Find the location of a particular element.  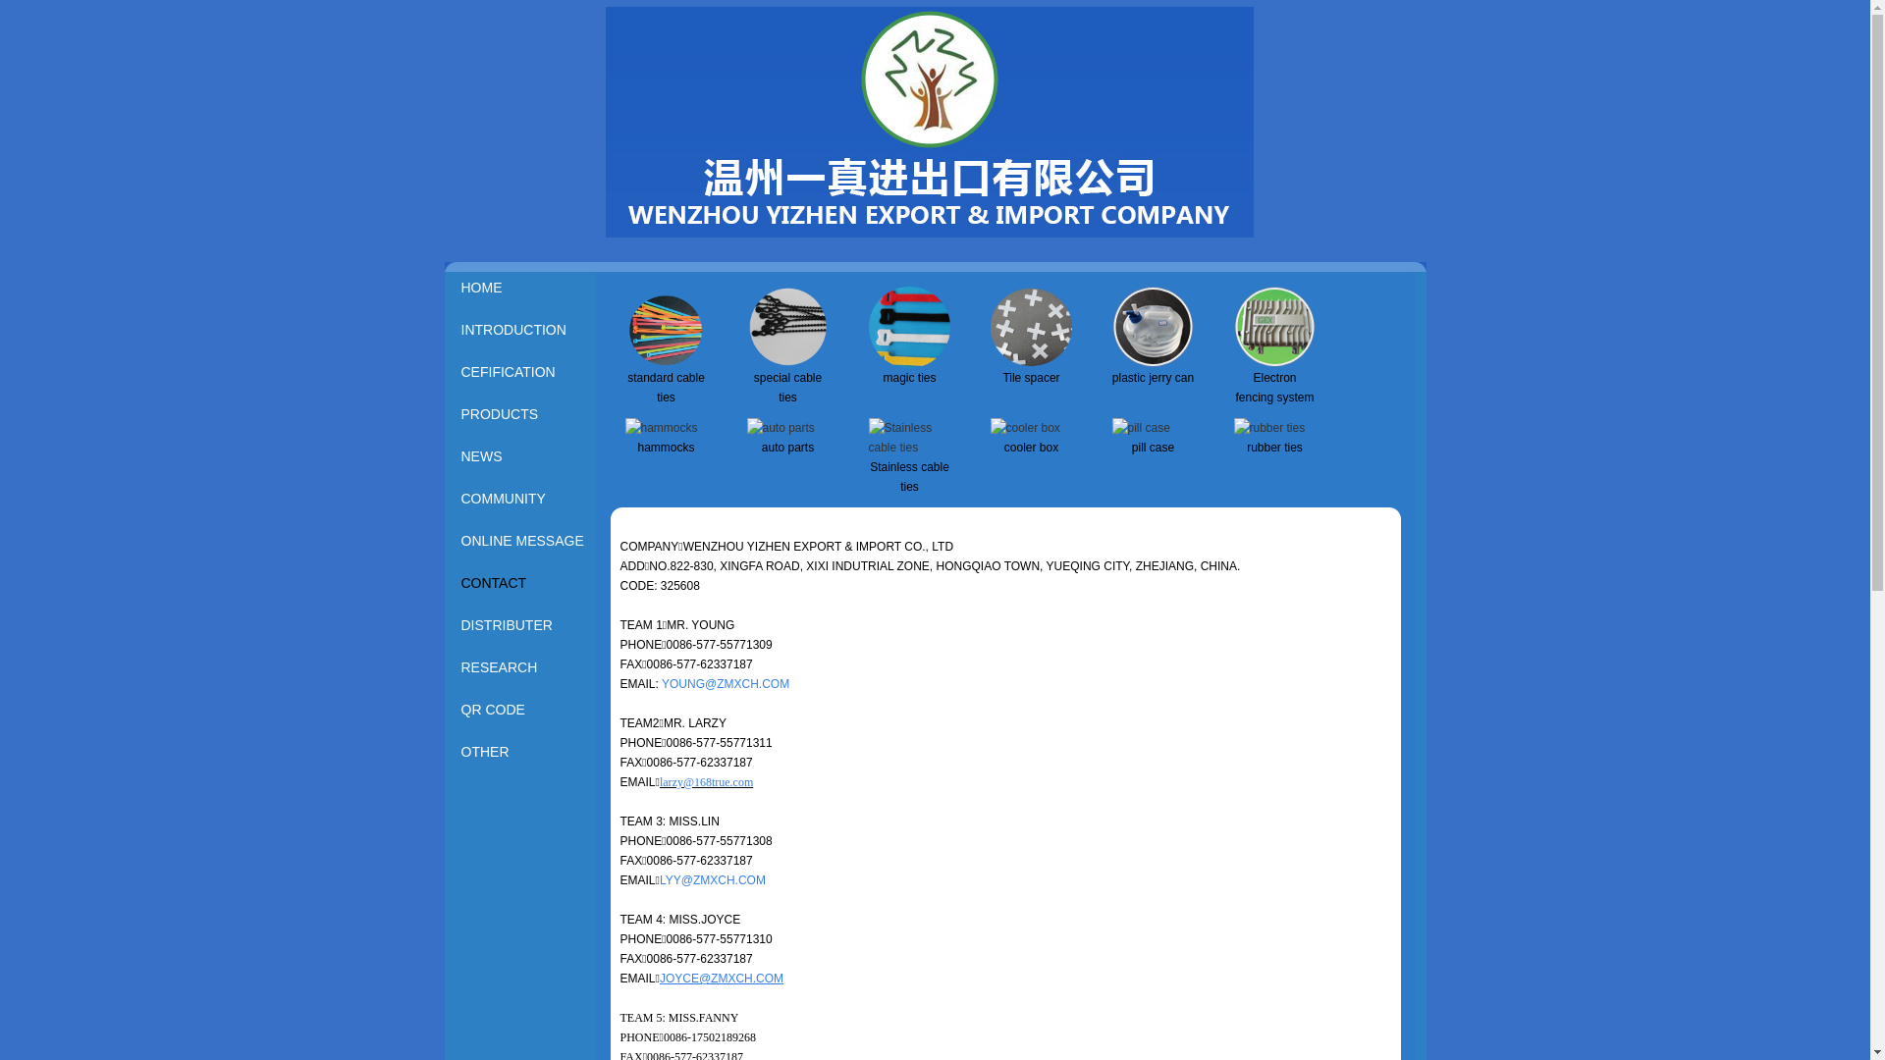

RESEARCH is located at coordinates (524, 667).